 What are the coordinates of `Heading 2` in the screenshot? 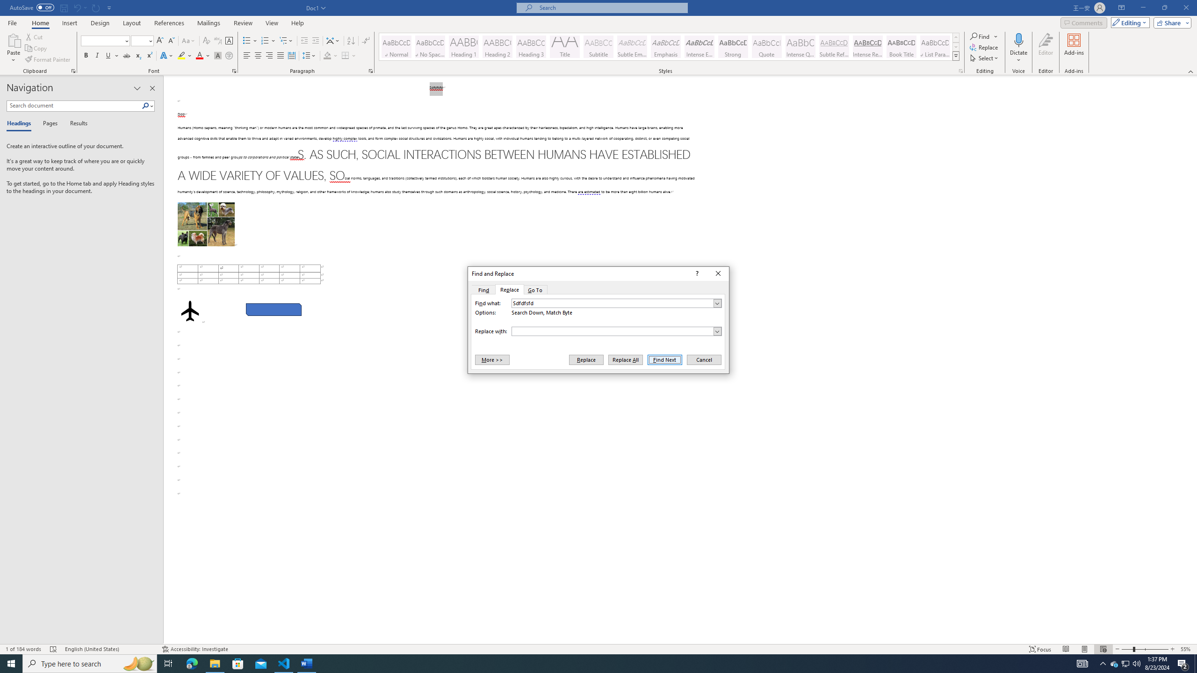 It's located at (498, 47).